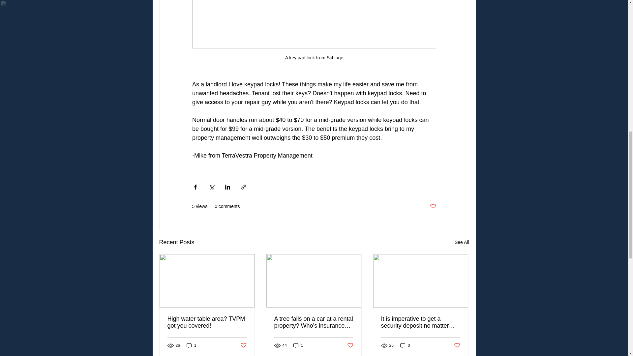  What do you see at coordinates (462, 242) in the screenshot?
I see `See All` at bounding box center [462, 242].